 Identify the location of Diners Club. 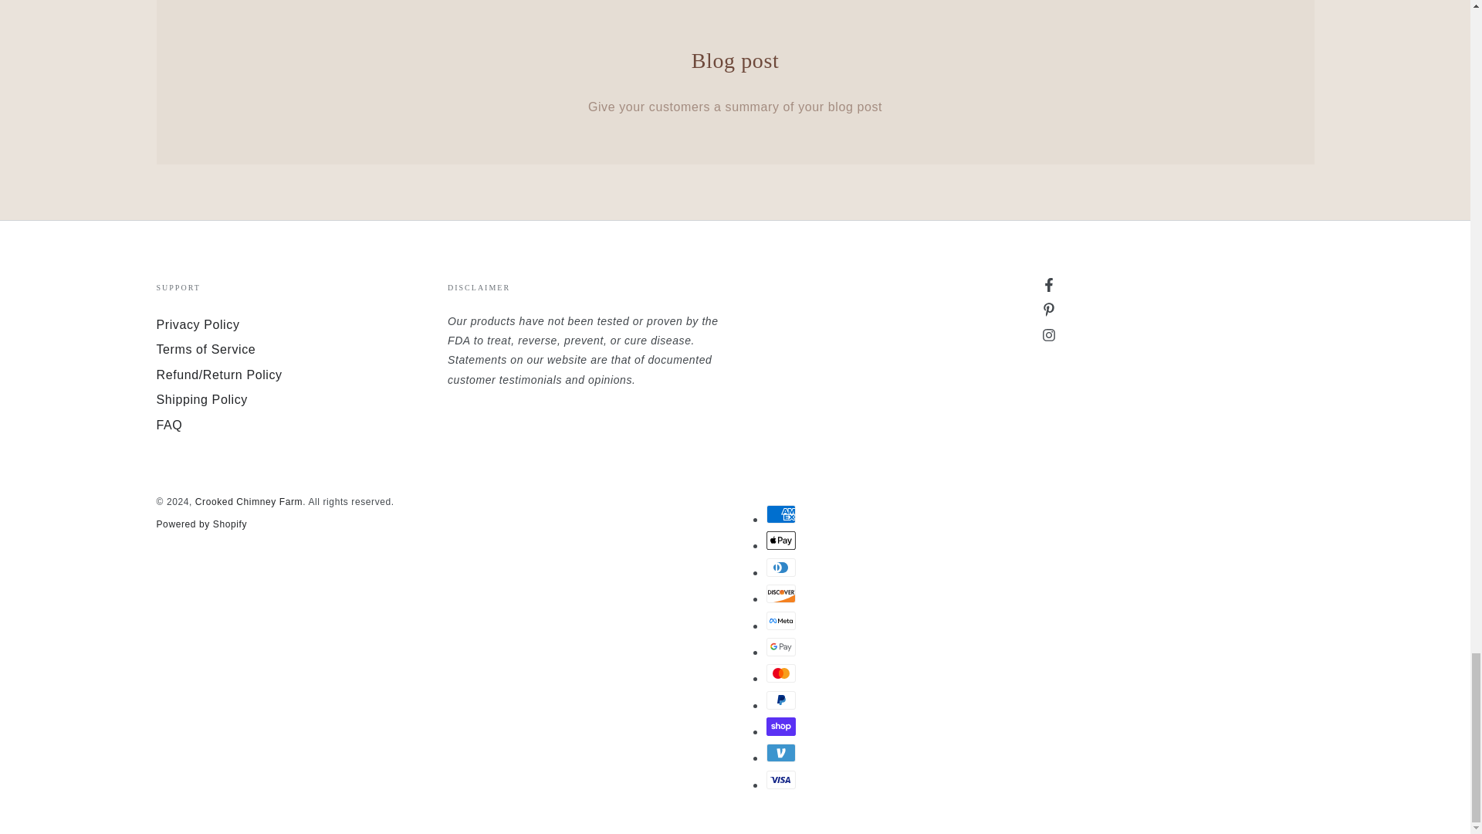
(780, 567).